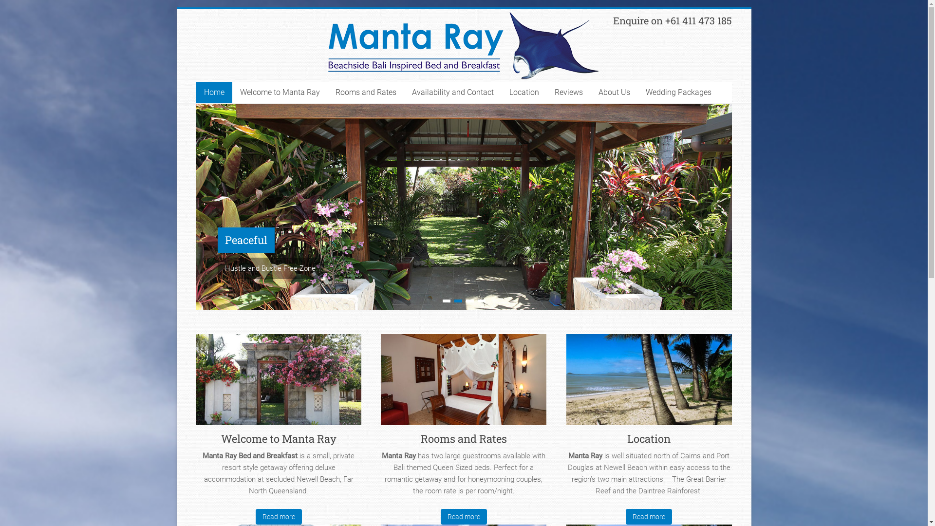 The image size is (935, 526). What do you see at coordinates (279, 438) in the screenshot?
I see `Welcome to Manta Ray` at bounding box center [279, 438].